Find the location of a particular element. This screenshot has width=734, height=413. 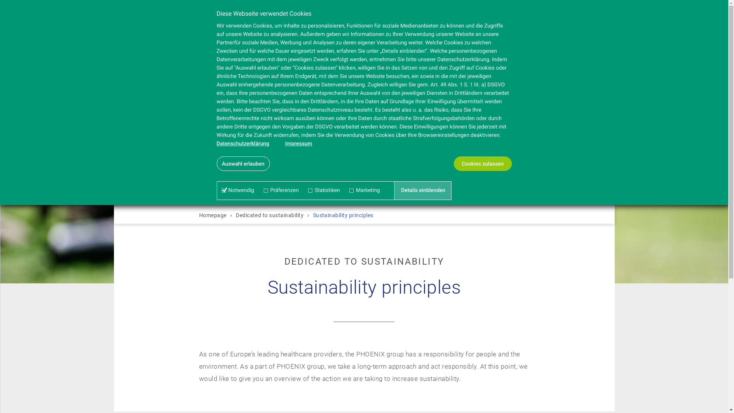

Auswahl erlauben is located at coordinates (243, 164).